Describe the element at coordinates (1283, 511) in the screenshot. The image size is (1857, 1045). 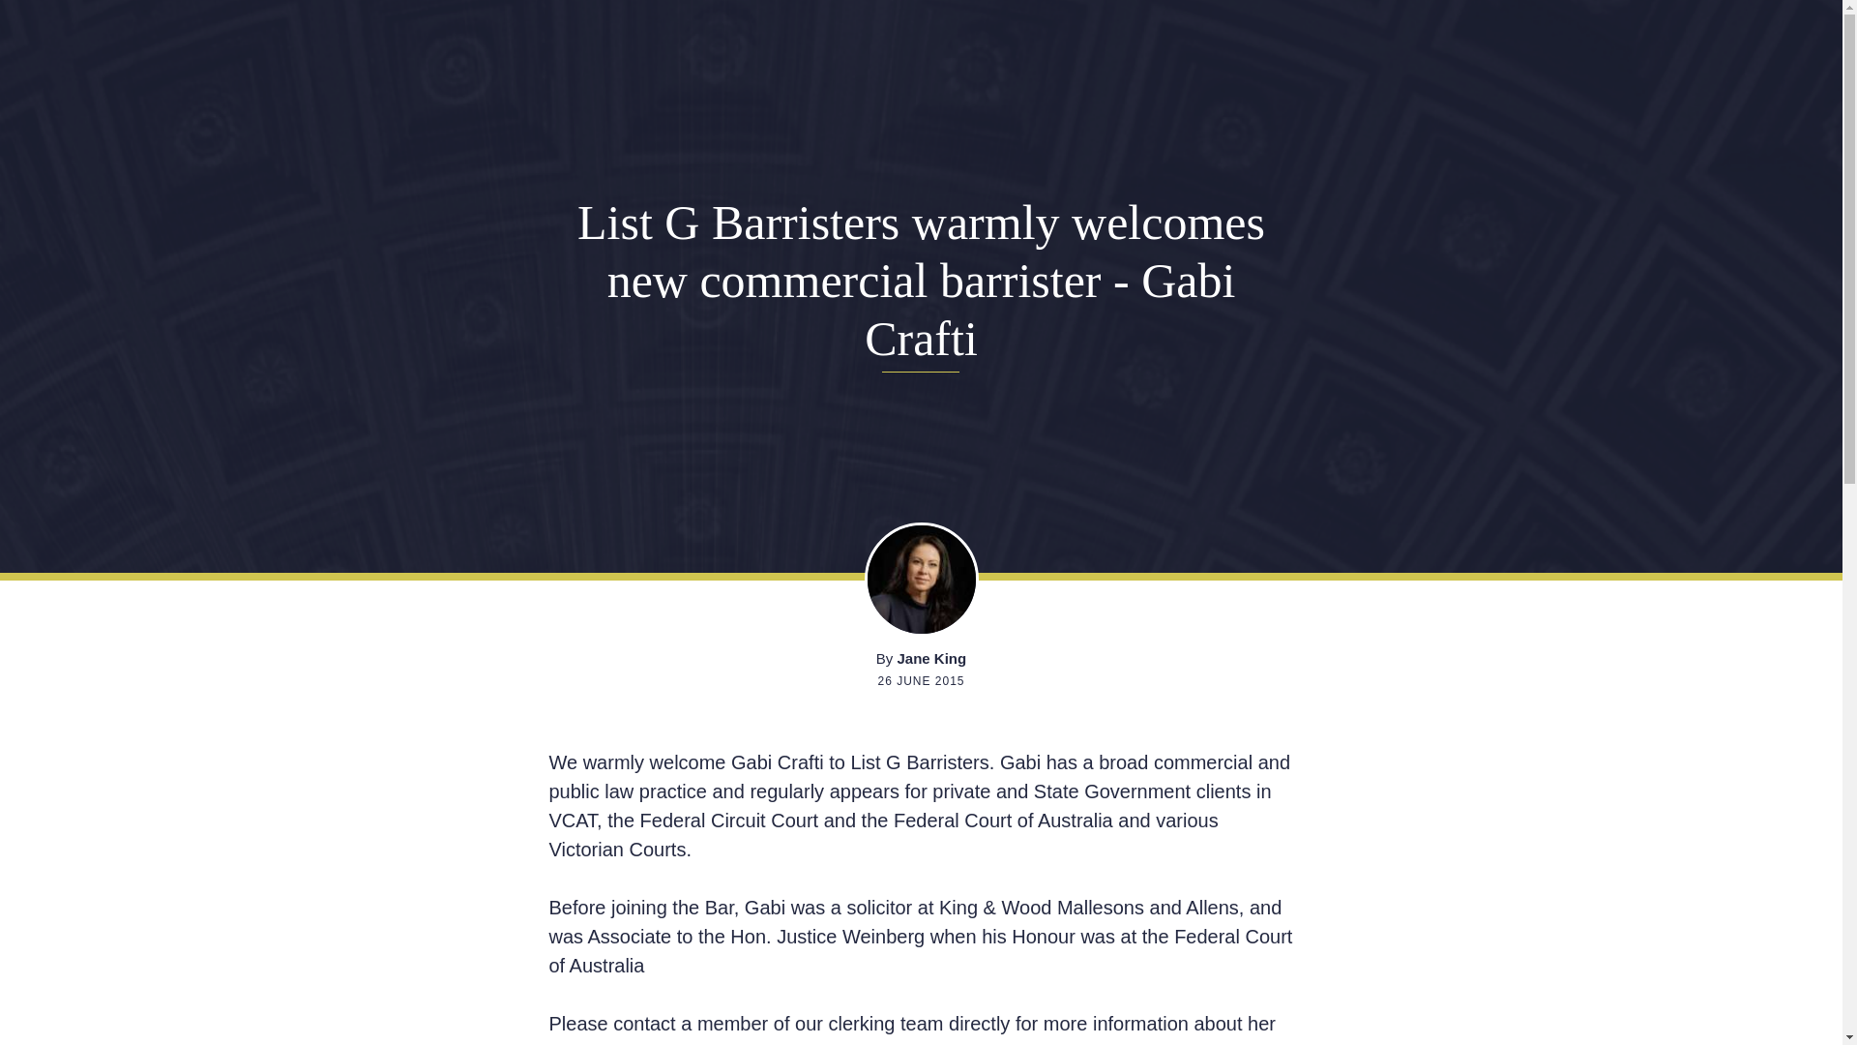
I see `PUBLICATIONS` at that location.